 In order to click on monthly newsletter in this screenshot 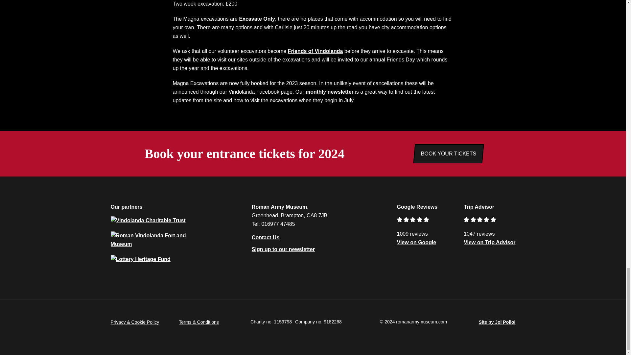, I will do `click(329, 92)`.